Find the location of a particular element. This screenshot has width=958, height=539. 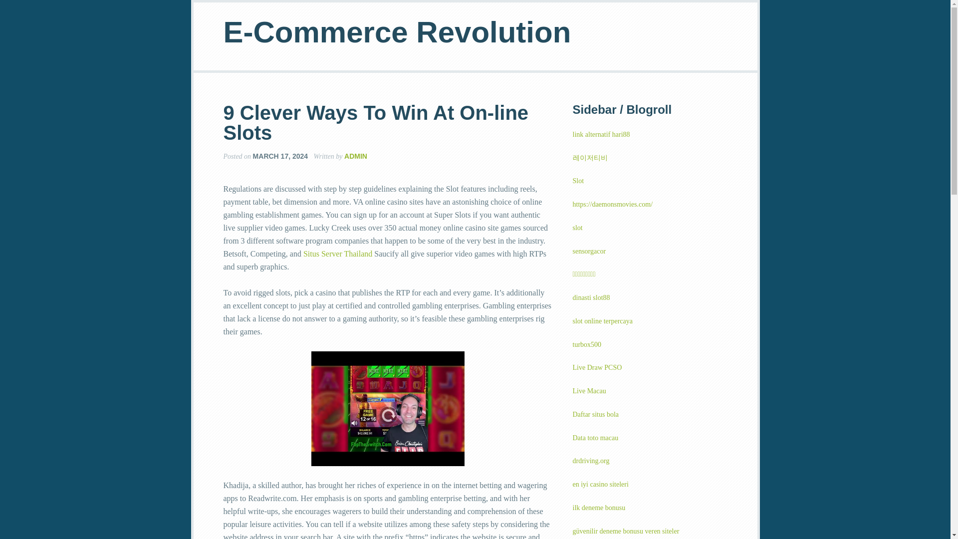

E-Commerce Revolution is located at coordinates (397, 32).